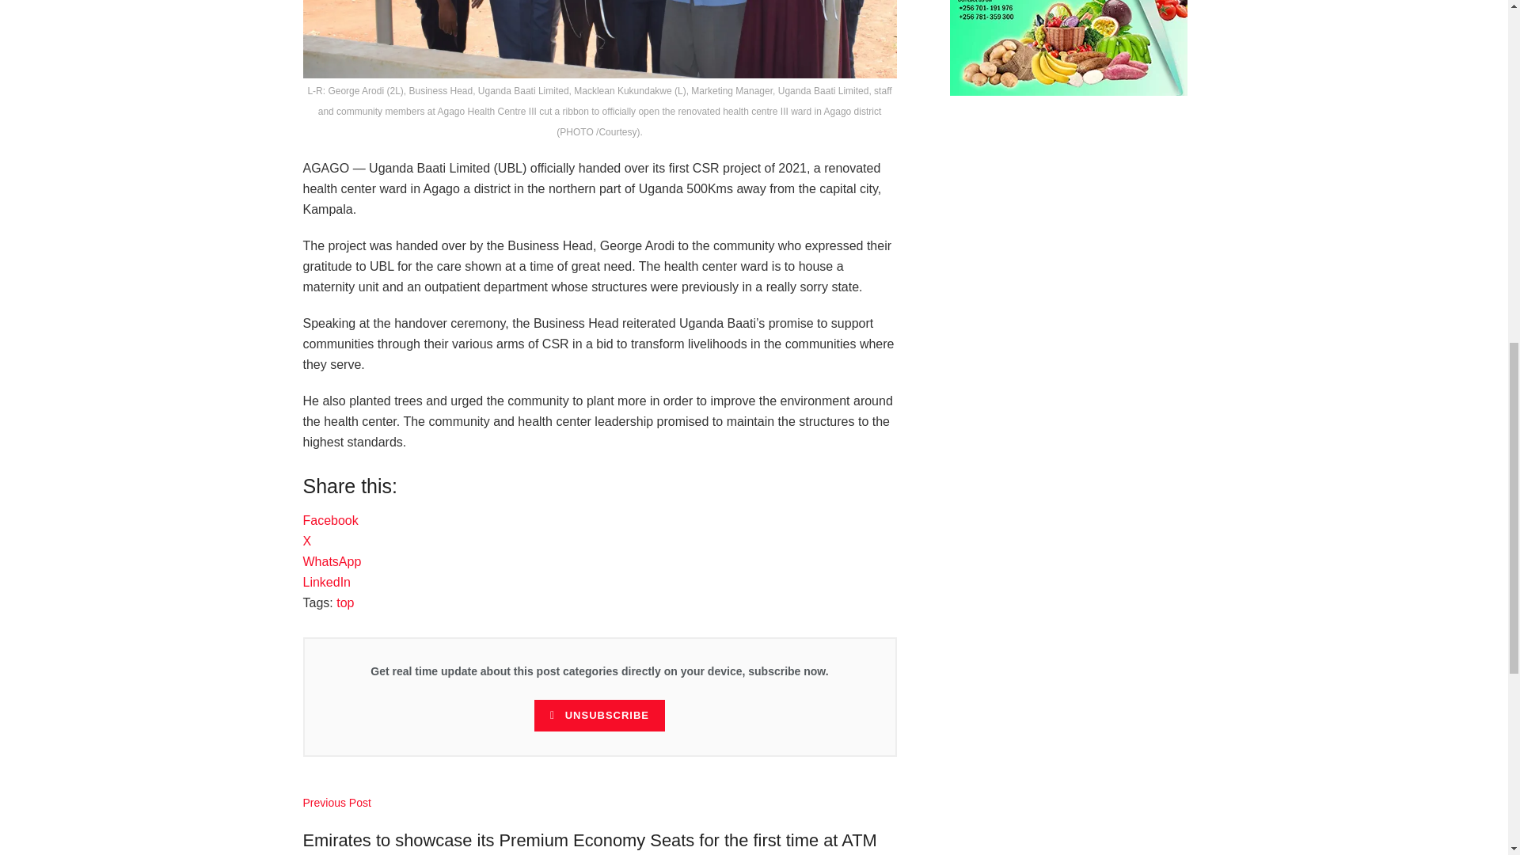 The height and width of the screenshot is (855, 1520). What do you see at coordinates (329, 521) in the screenshot?
I see `Click to share on Facebook` at bounding box center [329, 521].